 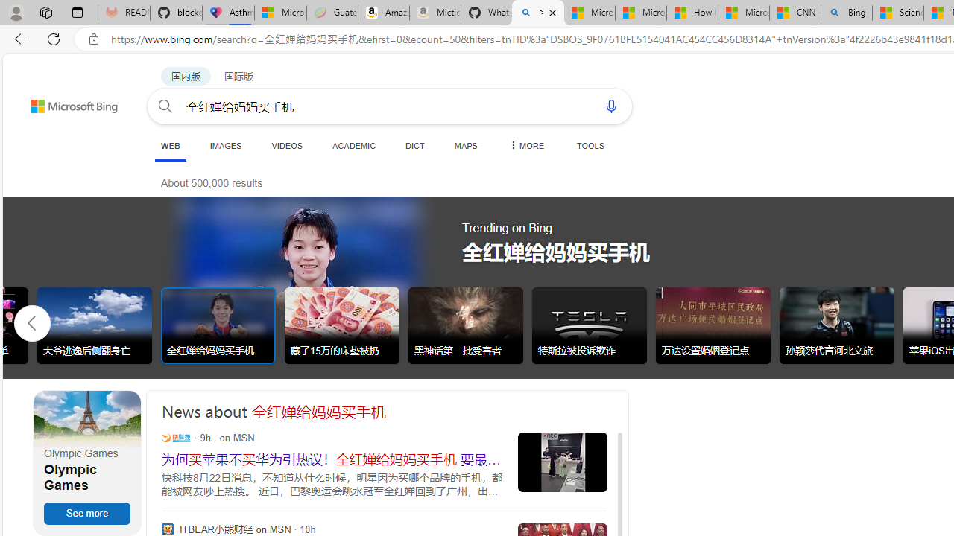 What do you see at coordinates (743, 13) in the screenshot?
I see `Microsoft Start` at bounding box center [743, 13].